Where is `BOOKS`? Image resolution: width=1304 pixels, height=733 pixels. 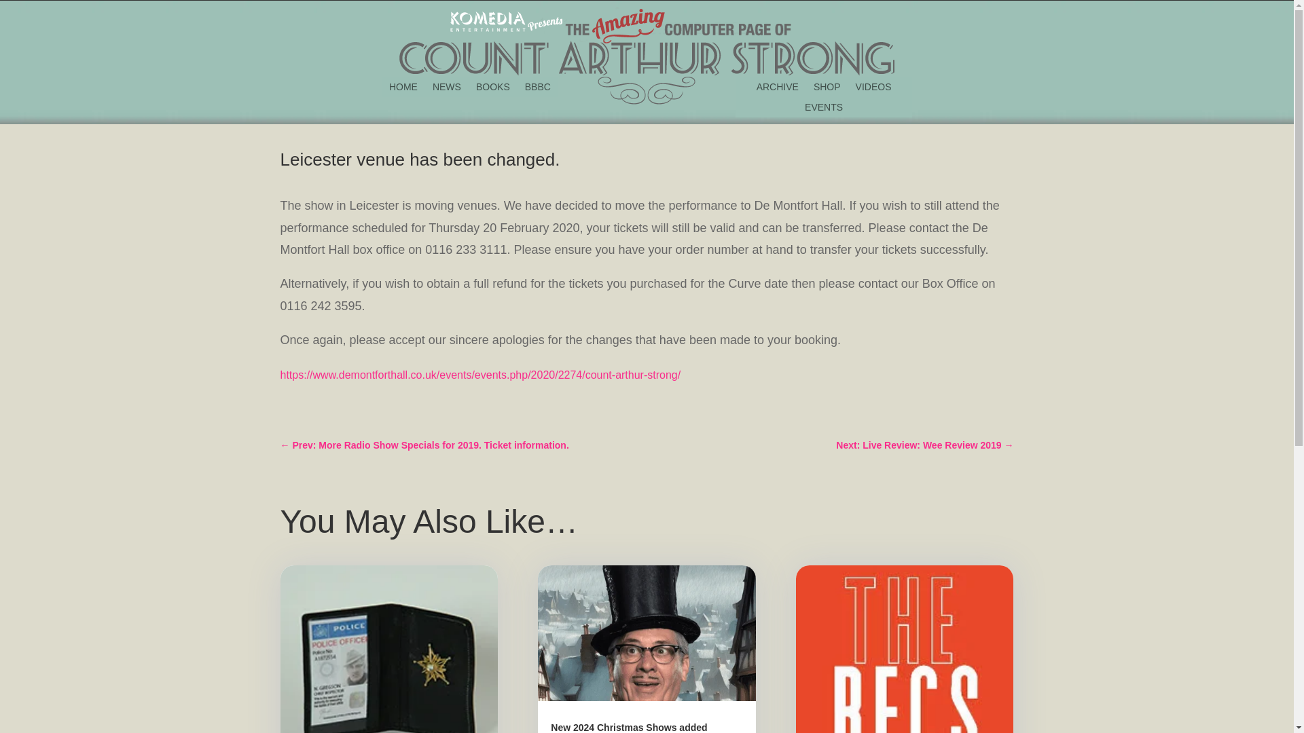
BOOKS is located at coordinates (492, 89).